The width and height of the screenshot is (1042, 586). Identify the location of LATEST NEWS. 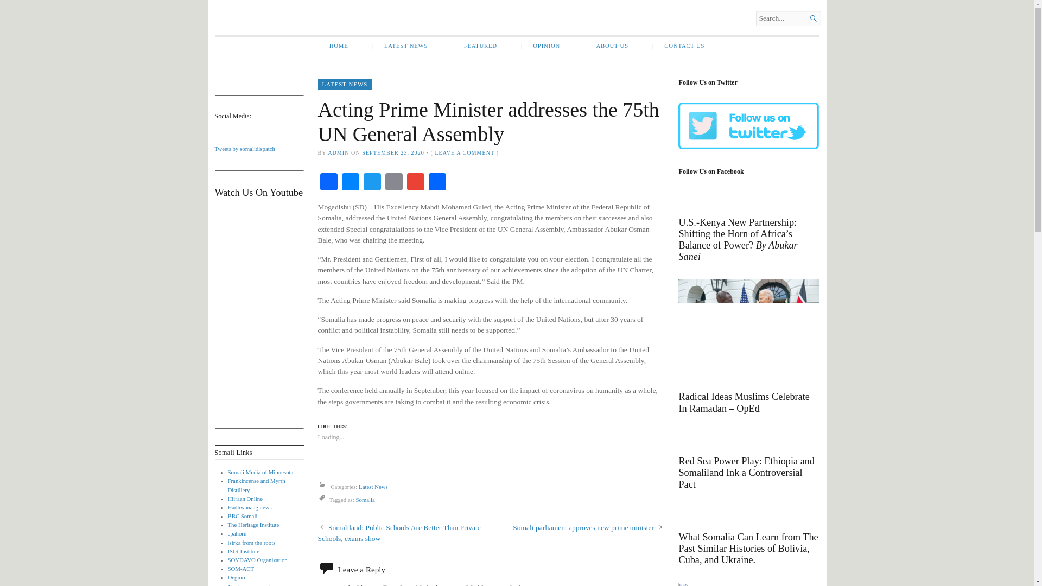
(345, 84).